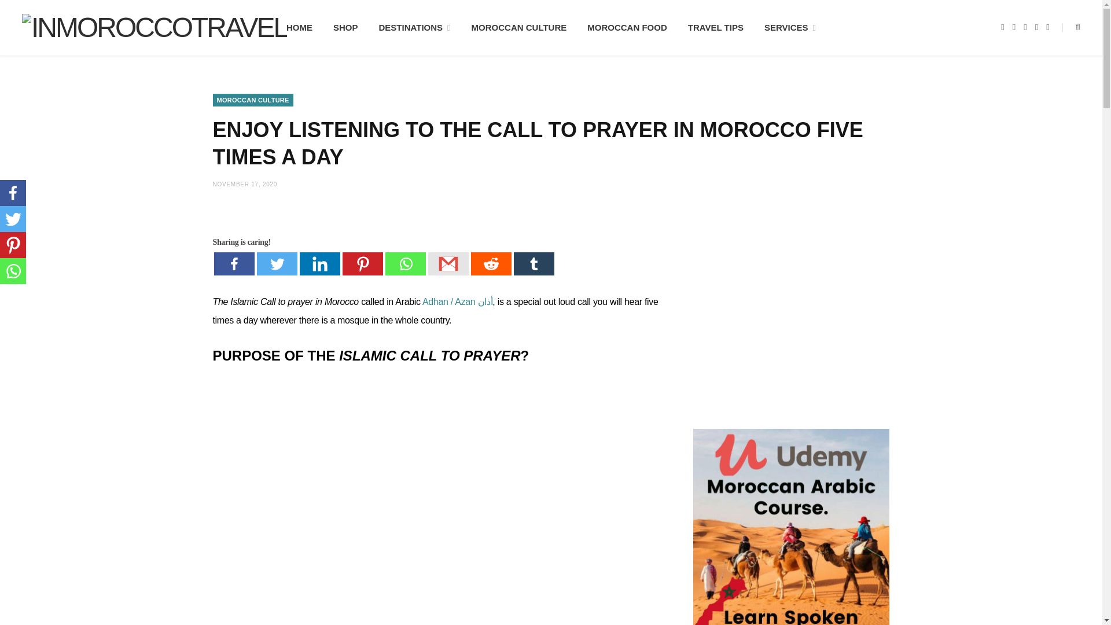  I want to click on inmoroccotravel, so click(154, 28).